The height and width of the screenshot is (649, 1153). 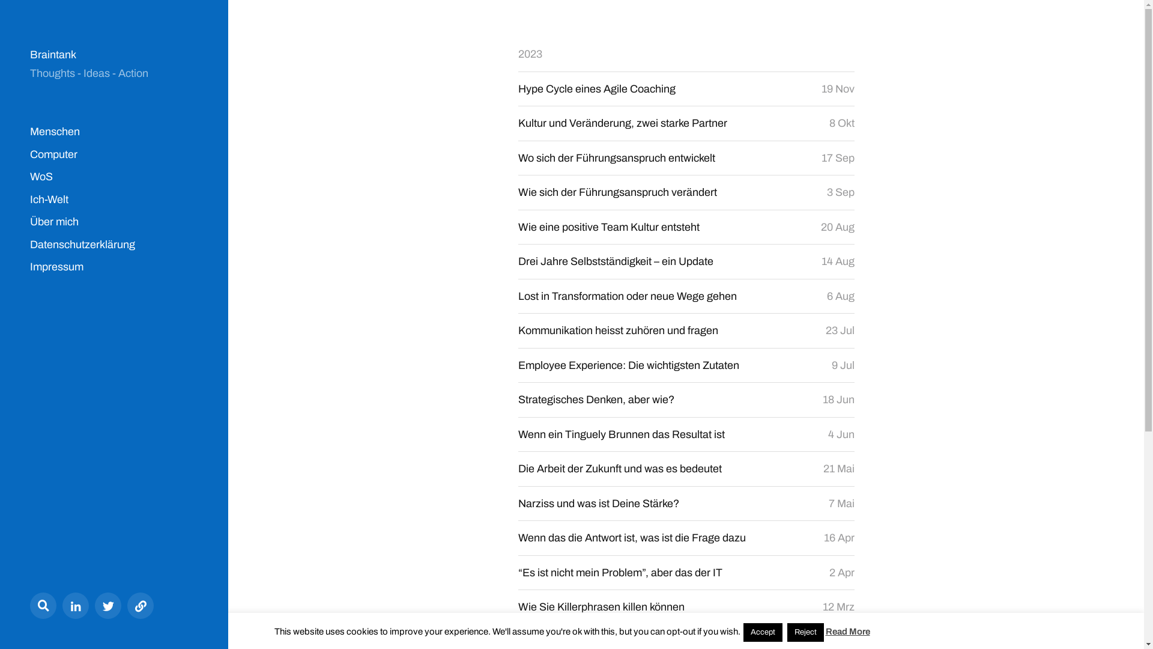 What do you see at coordinates (686, 538) in the screenshot?
I see `Wenn das die Antwort ist, was ist die Frage dazu
16 Apr` at bounding box center [686, 538].